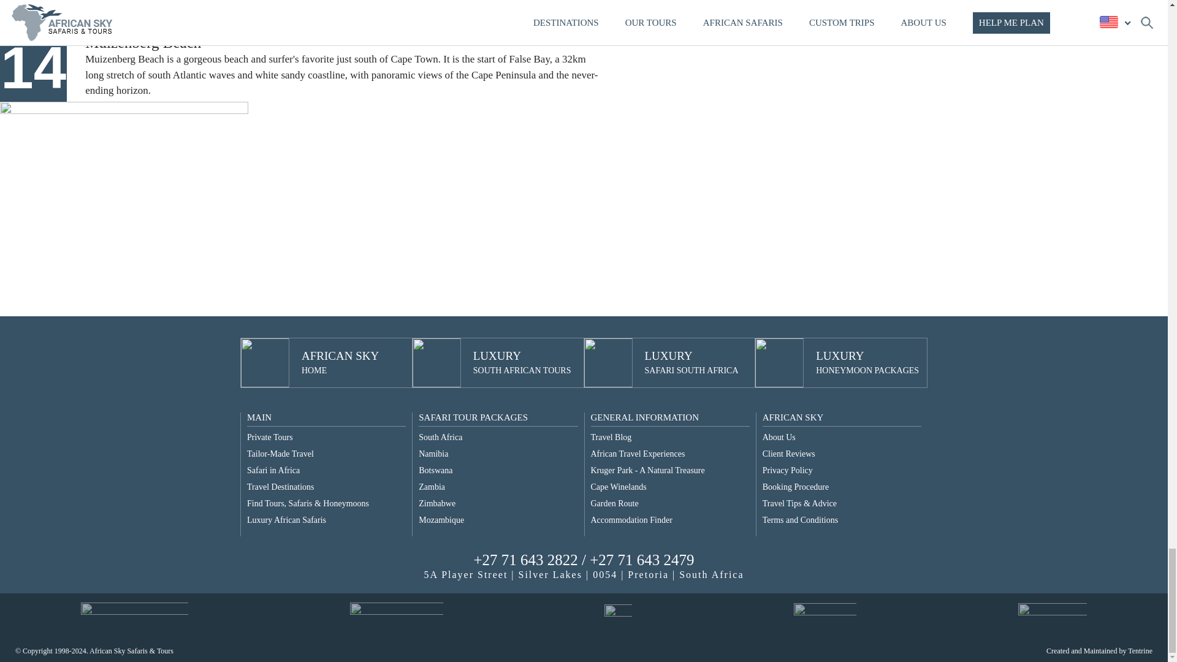 The width and height of the screenshot is (1177, 662). Describe the element at coordinates (281, 487) in the screenshot. I see `Tailor-Made Travel` at that location.